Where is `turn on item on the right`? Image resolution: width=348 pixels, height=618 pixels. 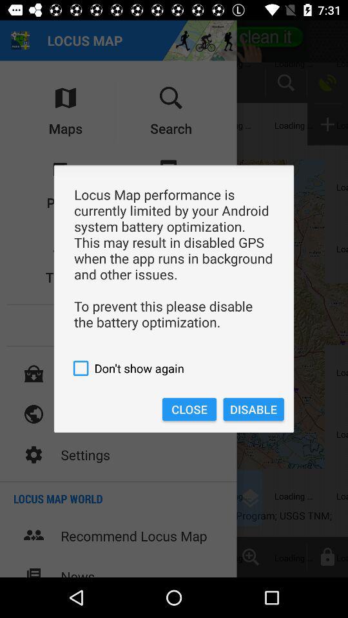
turn on item on the right is located at coordinates (253, 409).